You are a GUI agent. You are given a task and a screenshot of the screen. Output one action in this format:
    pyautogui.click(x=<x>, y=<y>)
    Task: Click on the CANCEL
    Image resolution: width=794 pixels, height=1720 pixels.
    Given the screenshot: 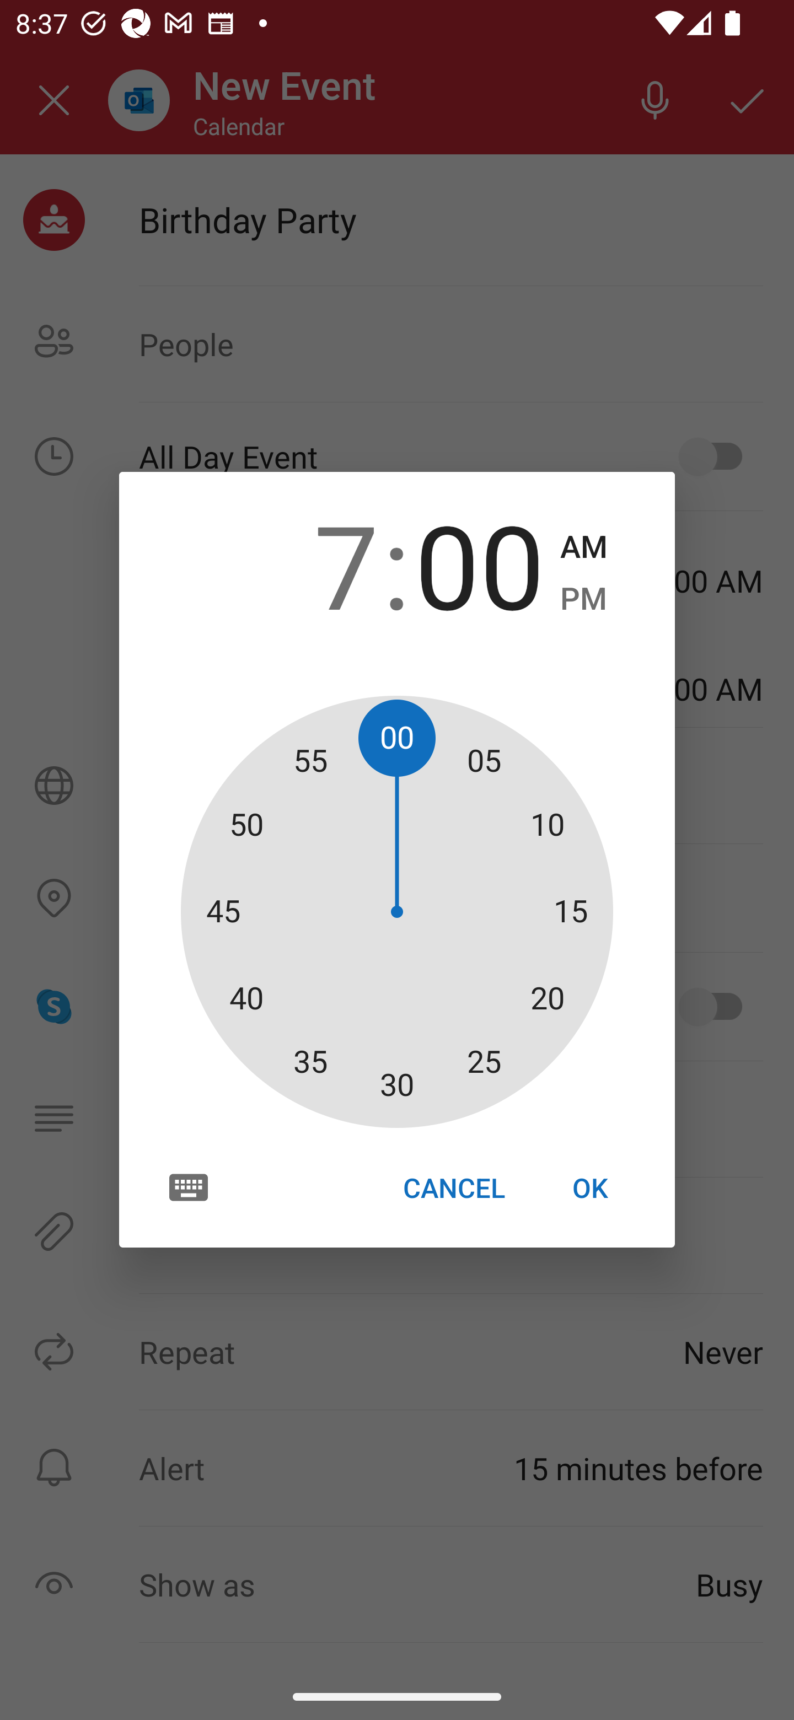 What is the action you would take?
    pyautogui.click(x=453, y=1187)
    